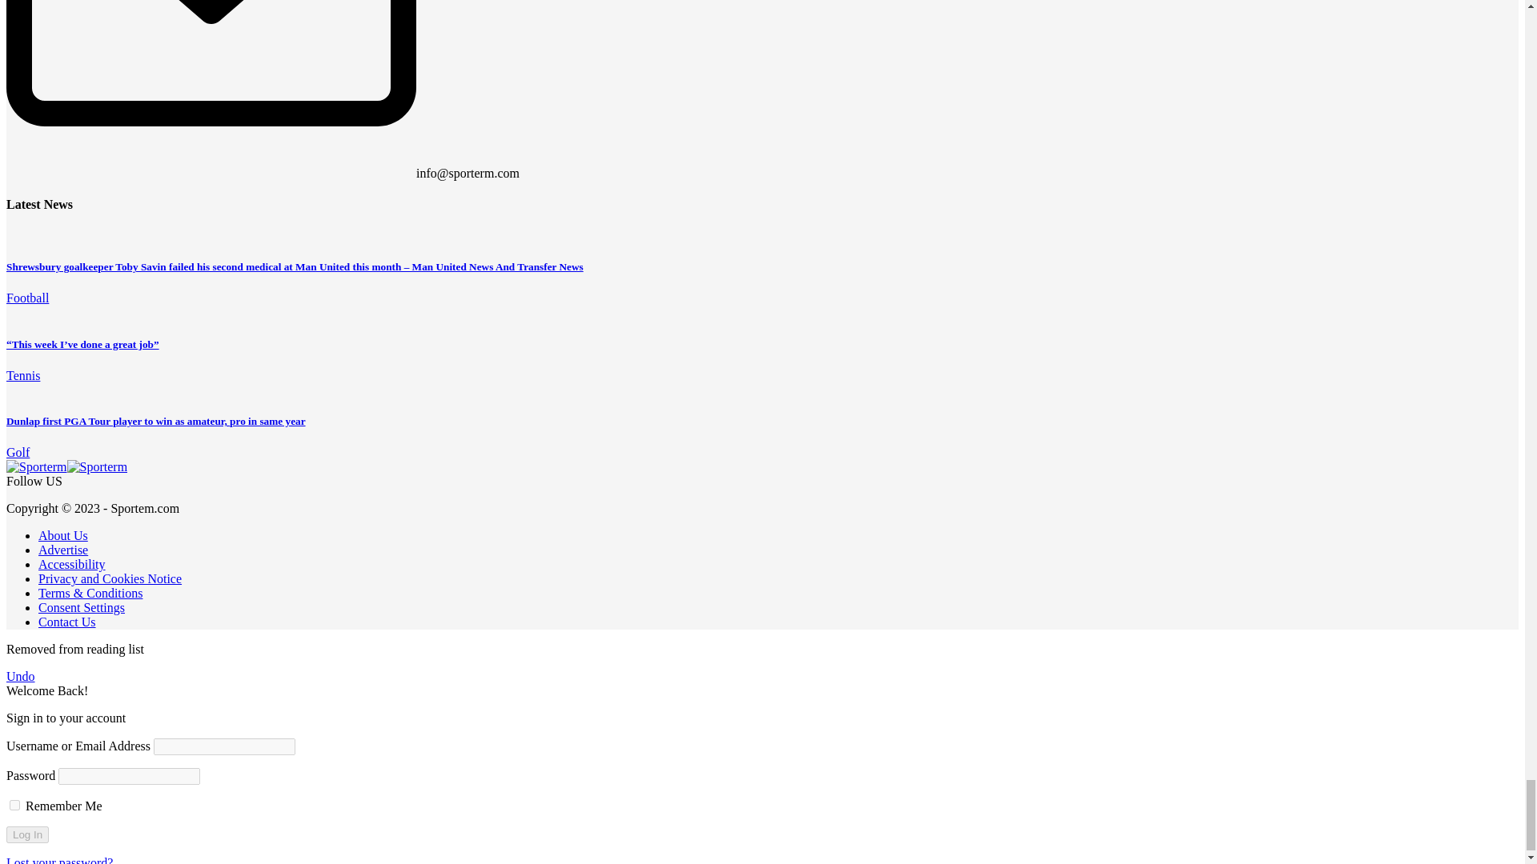  Describe the element at coordinates (27, 834) in the screenshot. I see `Log In` at that location.